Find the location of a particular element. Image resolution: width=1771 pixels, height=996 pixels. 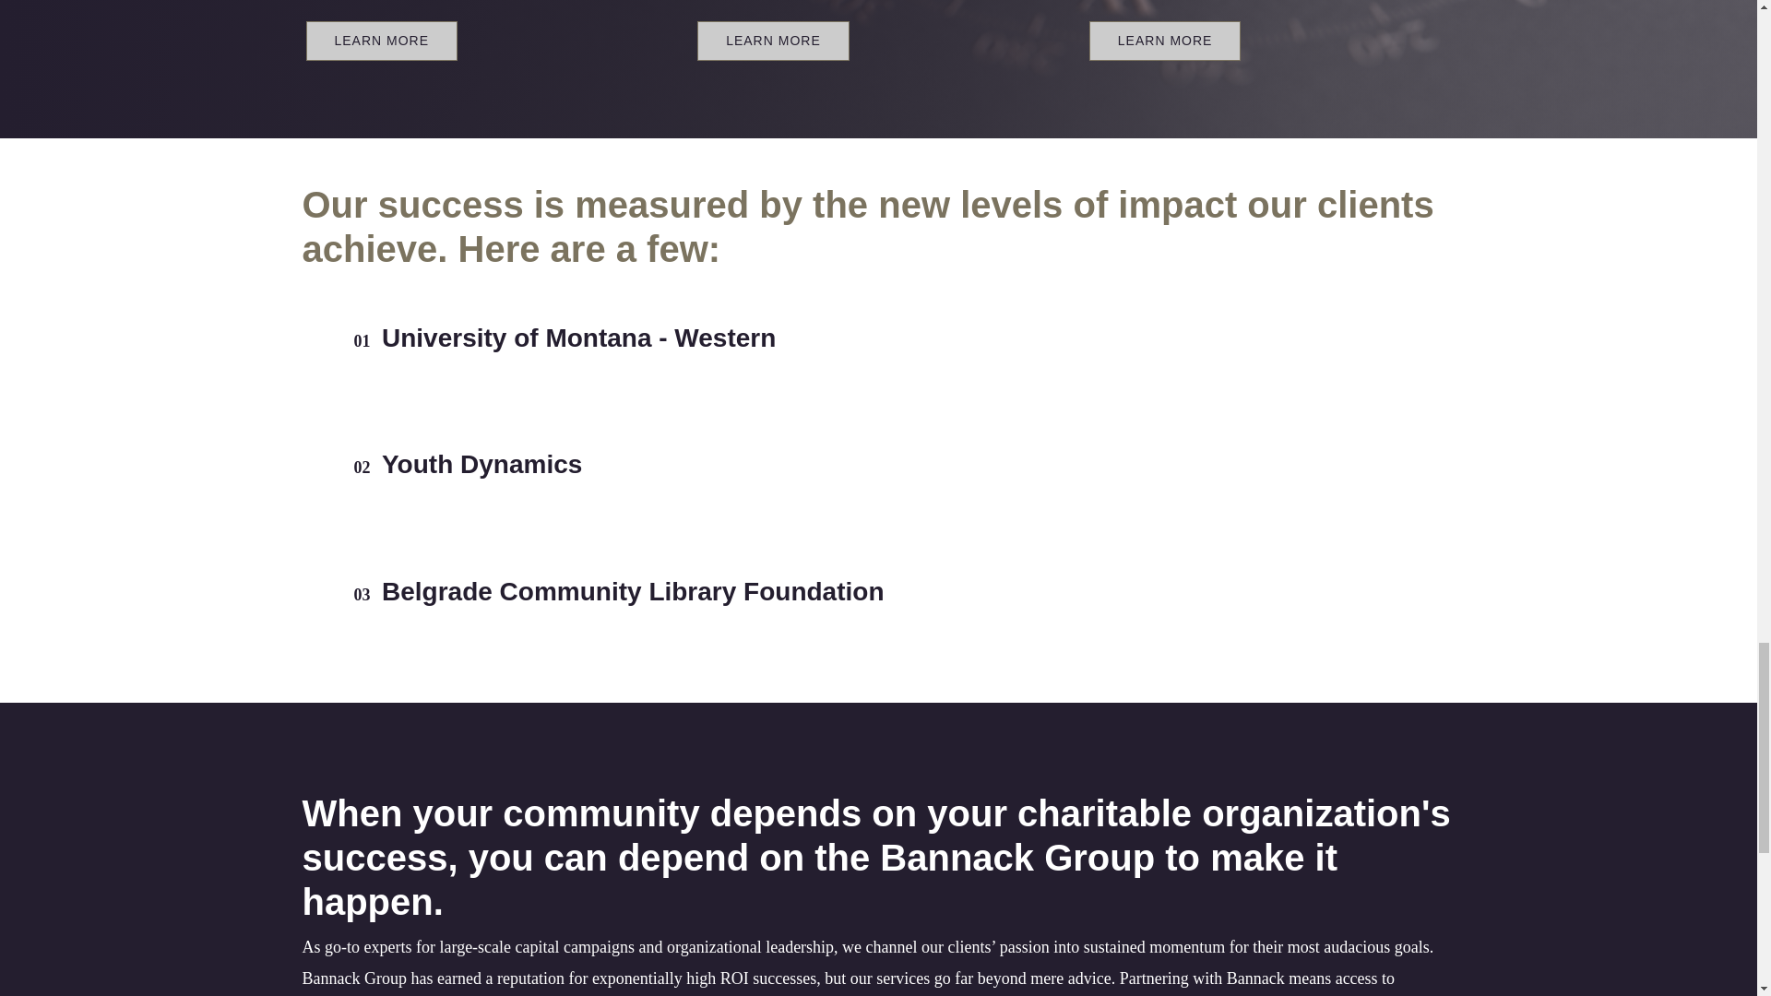

01 University of Montana - Western is located at coordinates (879, 338).